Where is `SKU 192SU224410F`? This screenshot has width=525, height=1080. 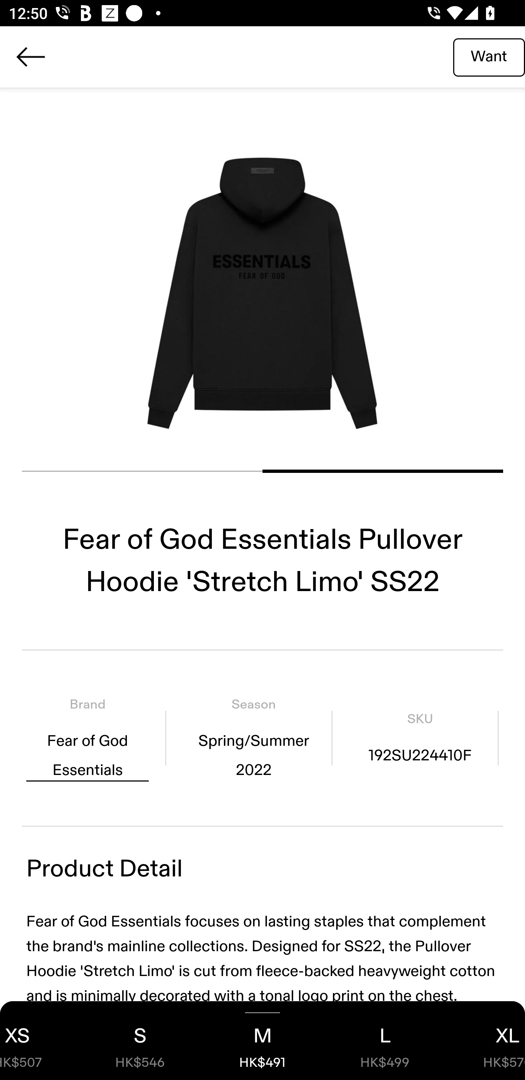 SKU 192SU224410F is located at coordinates (420, 737).